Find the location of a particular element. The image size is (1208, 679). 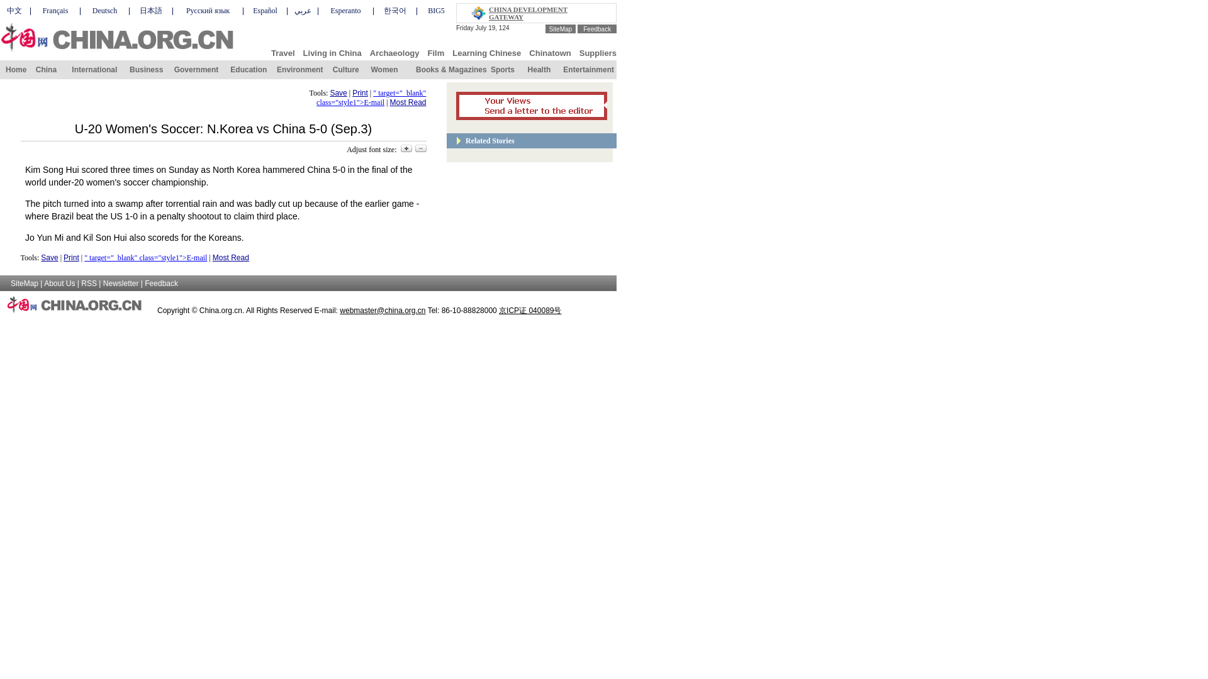

Suppliers is located at coordinates (598, 52).